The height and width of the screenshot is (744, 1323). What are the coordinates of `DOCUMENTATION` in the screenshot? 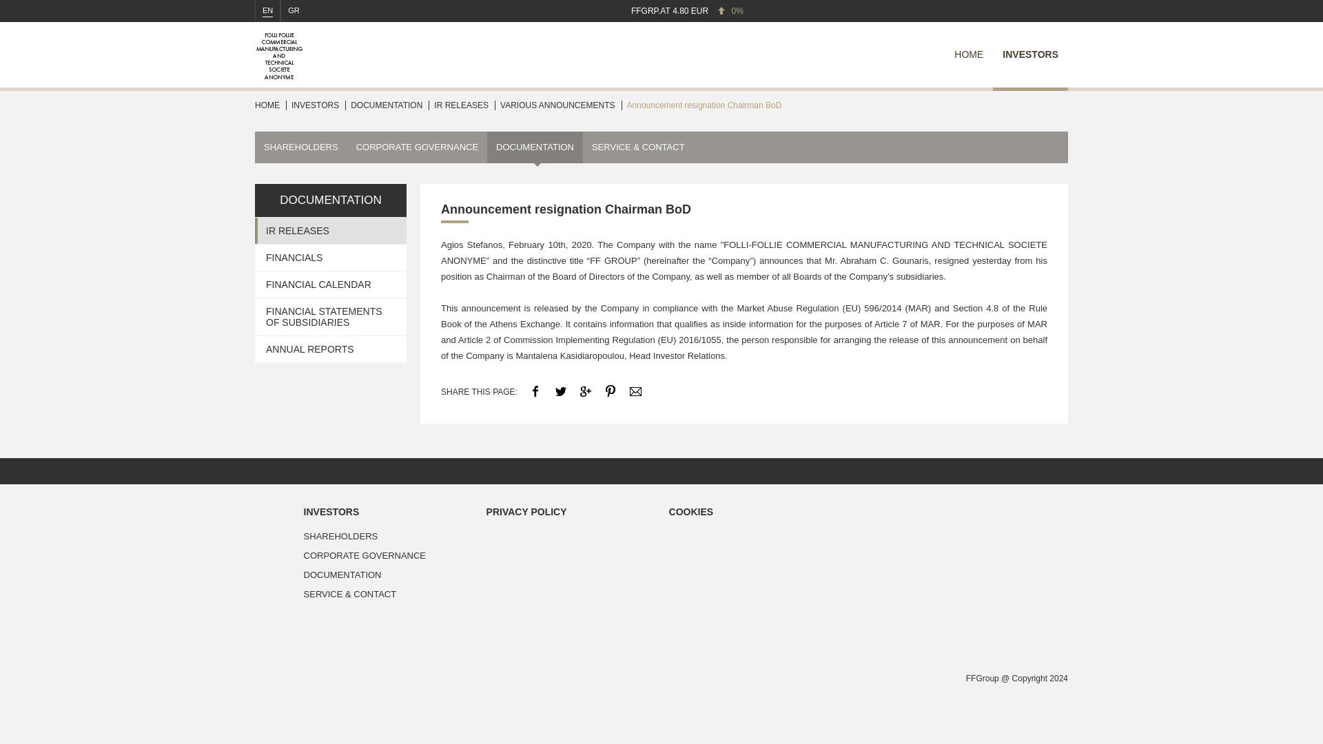 It's located at (388, 575).